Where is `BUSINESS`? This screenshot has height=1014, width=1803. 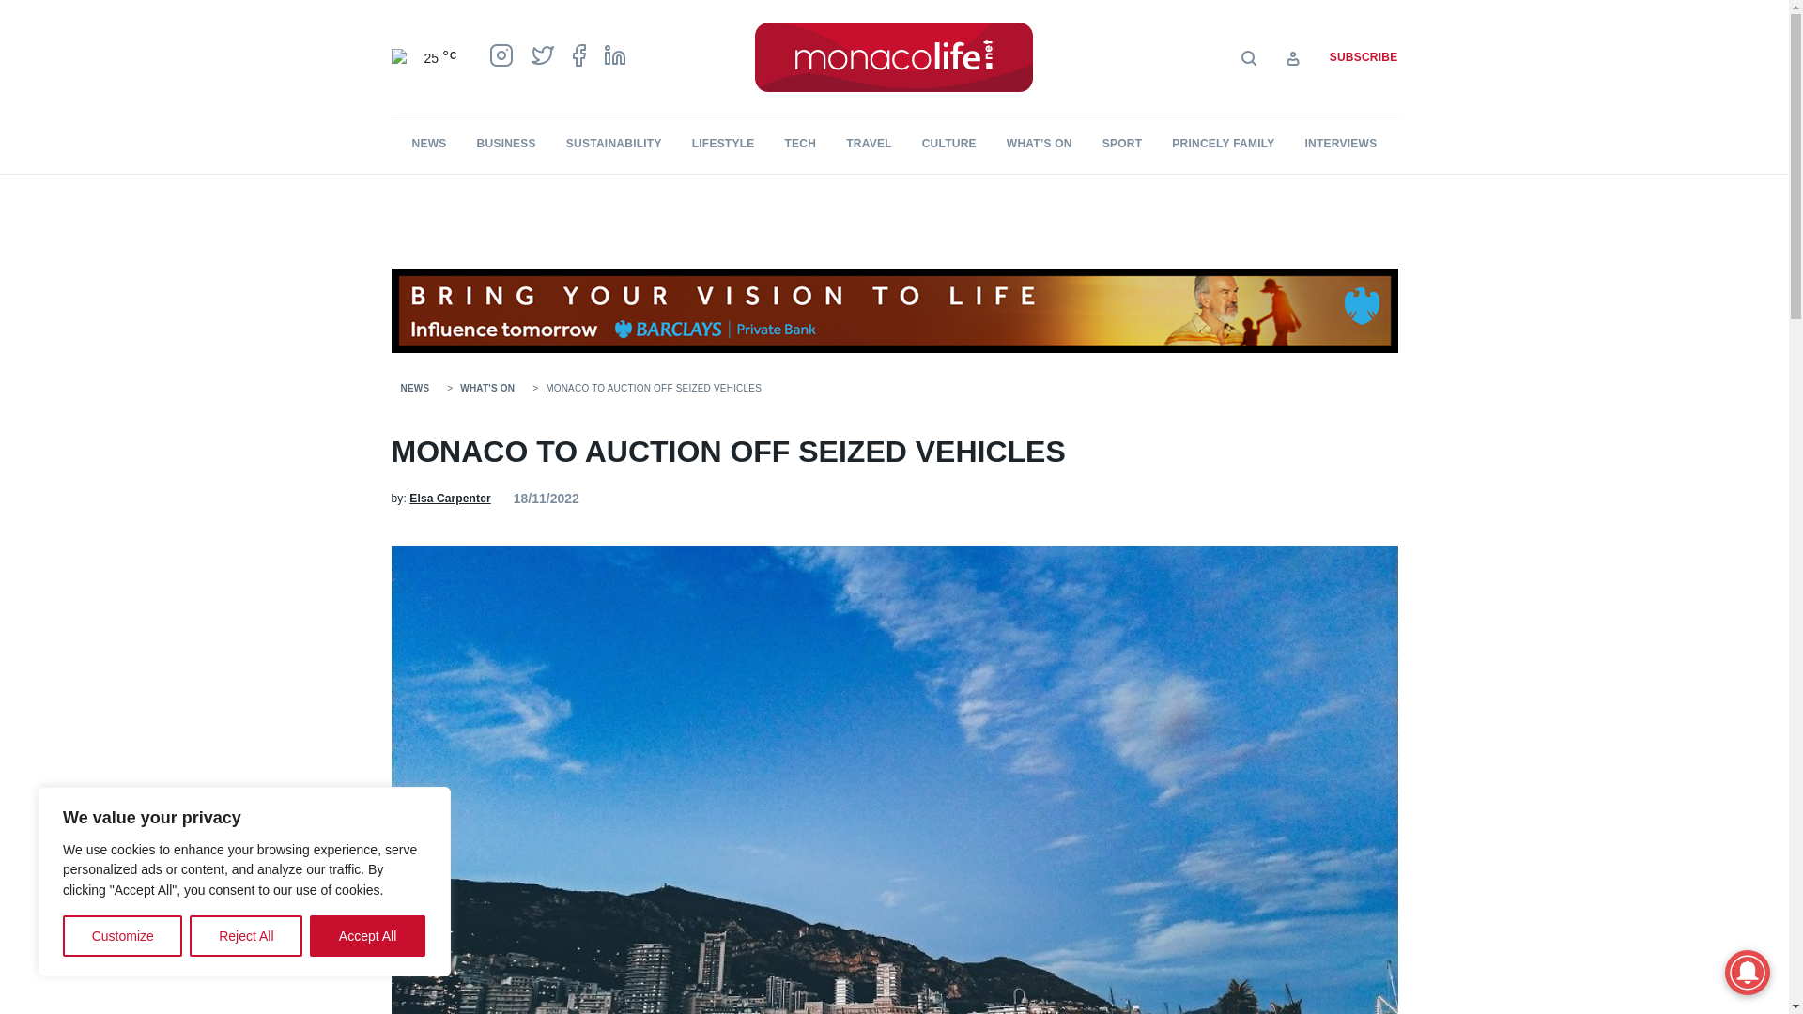 BUSINESS is located at coordinates (506, 143).